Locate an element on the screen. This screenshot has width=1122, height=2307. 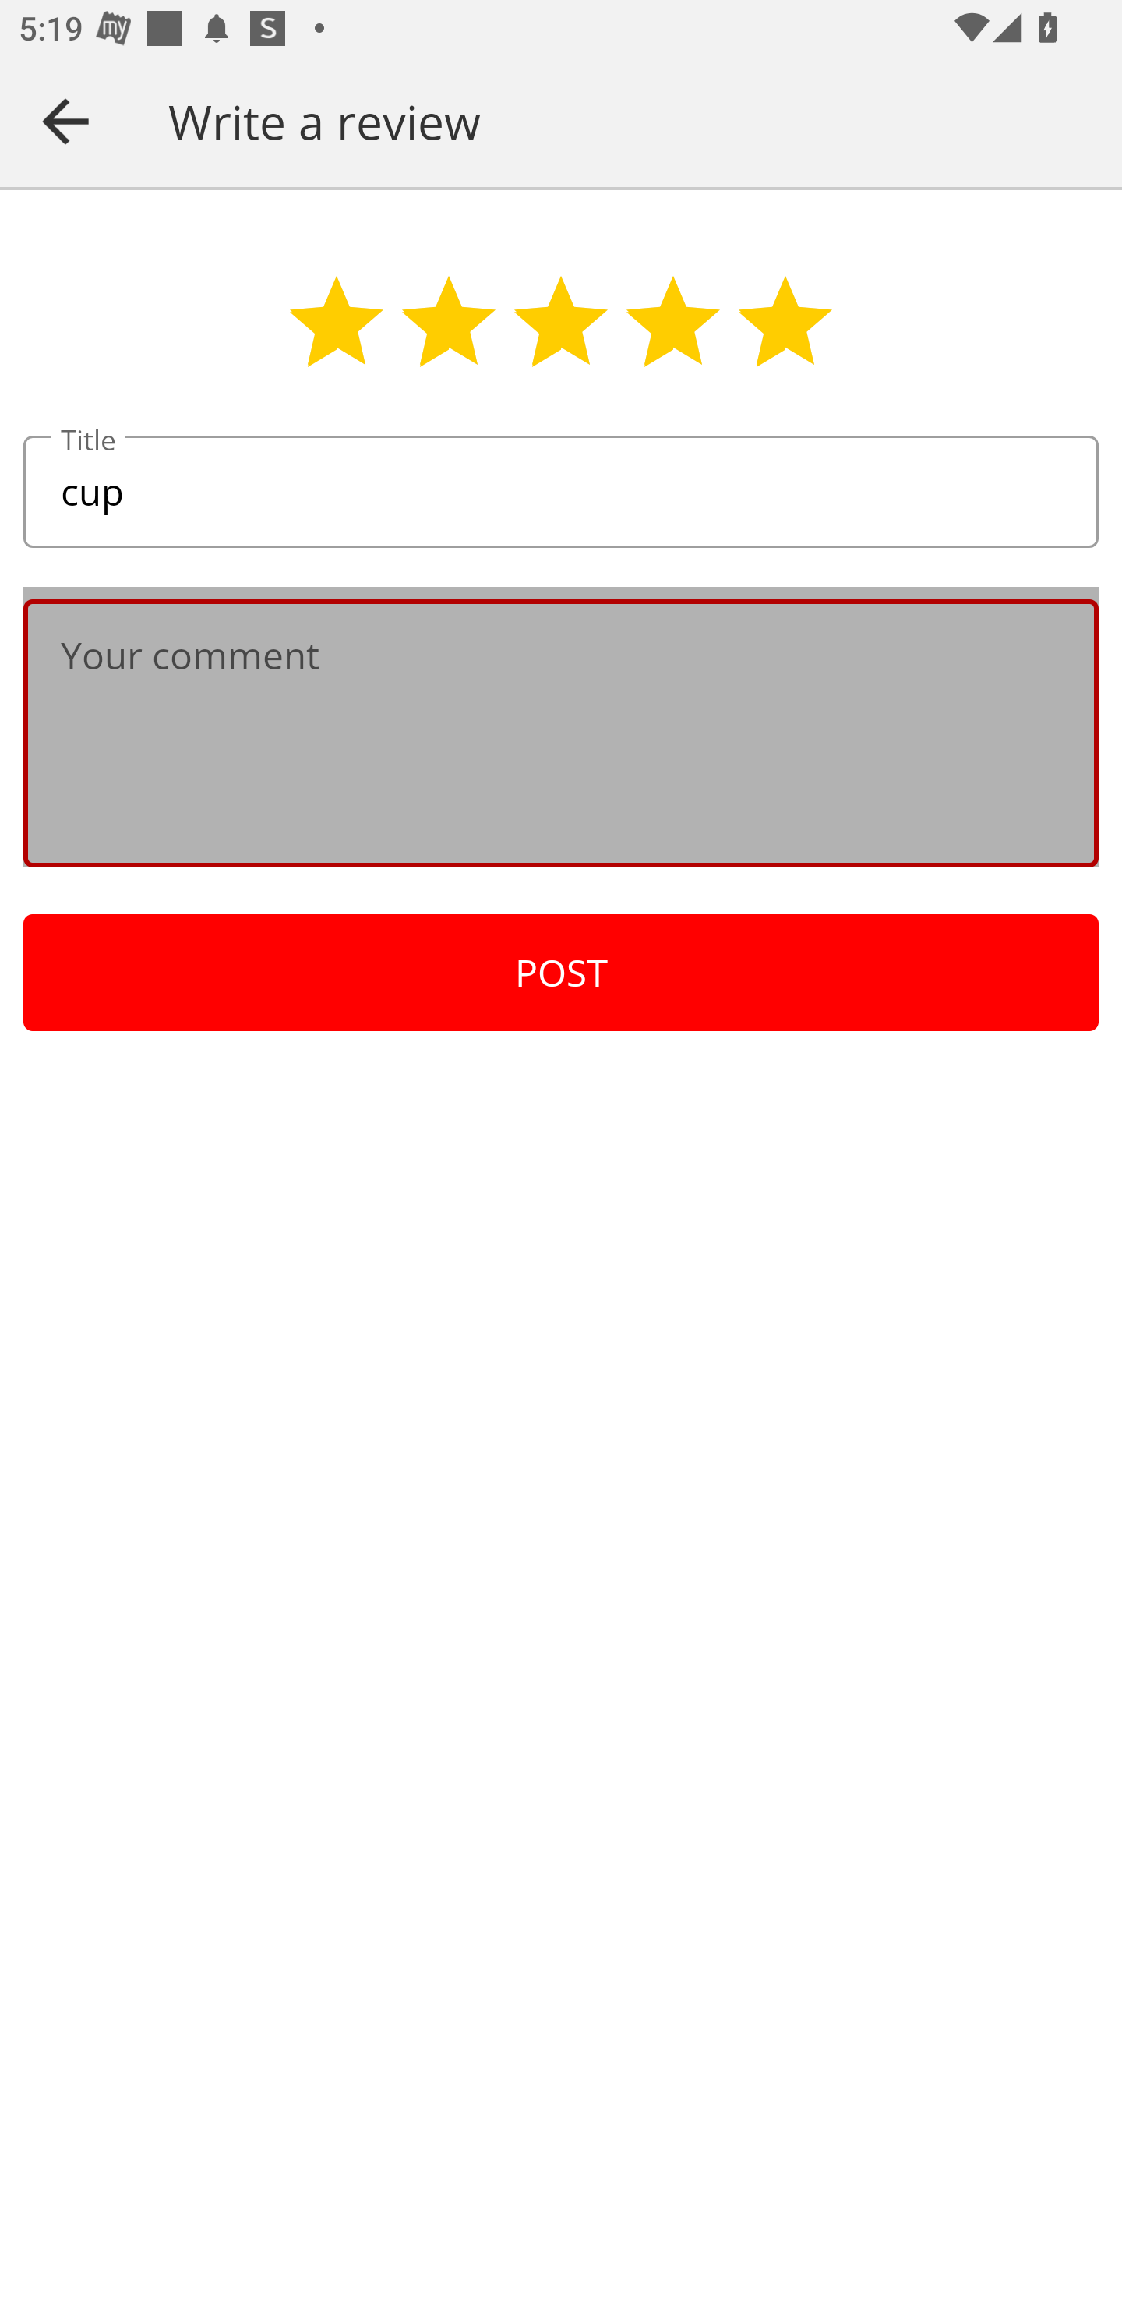
cup is located at coordinates (561, 493).